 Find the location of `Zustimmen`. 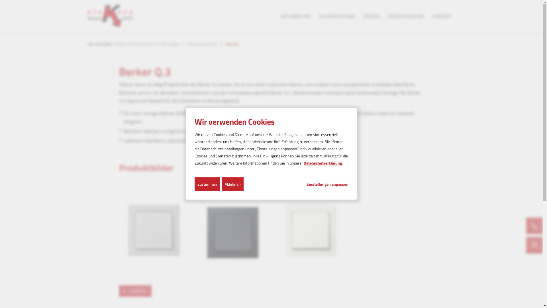

Zustimmen is located at coordinates (207, 184).